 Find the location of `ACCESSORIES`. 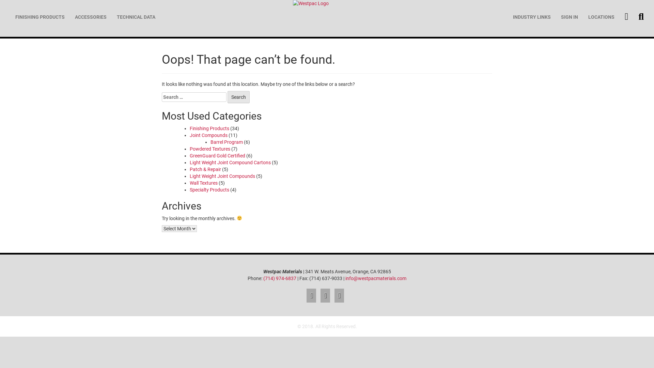

ACCESSORIES is located at coordinates (91, 17).